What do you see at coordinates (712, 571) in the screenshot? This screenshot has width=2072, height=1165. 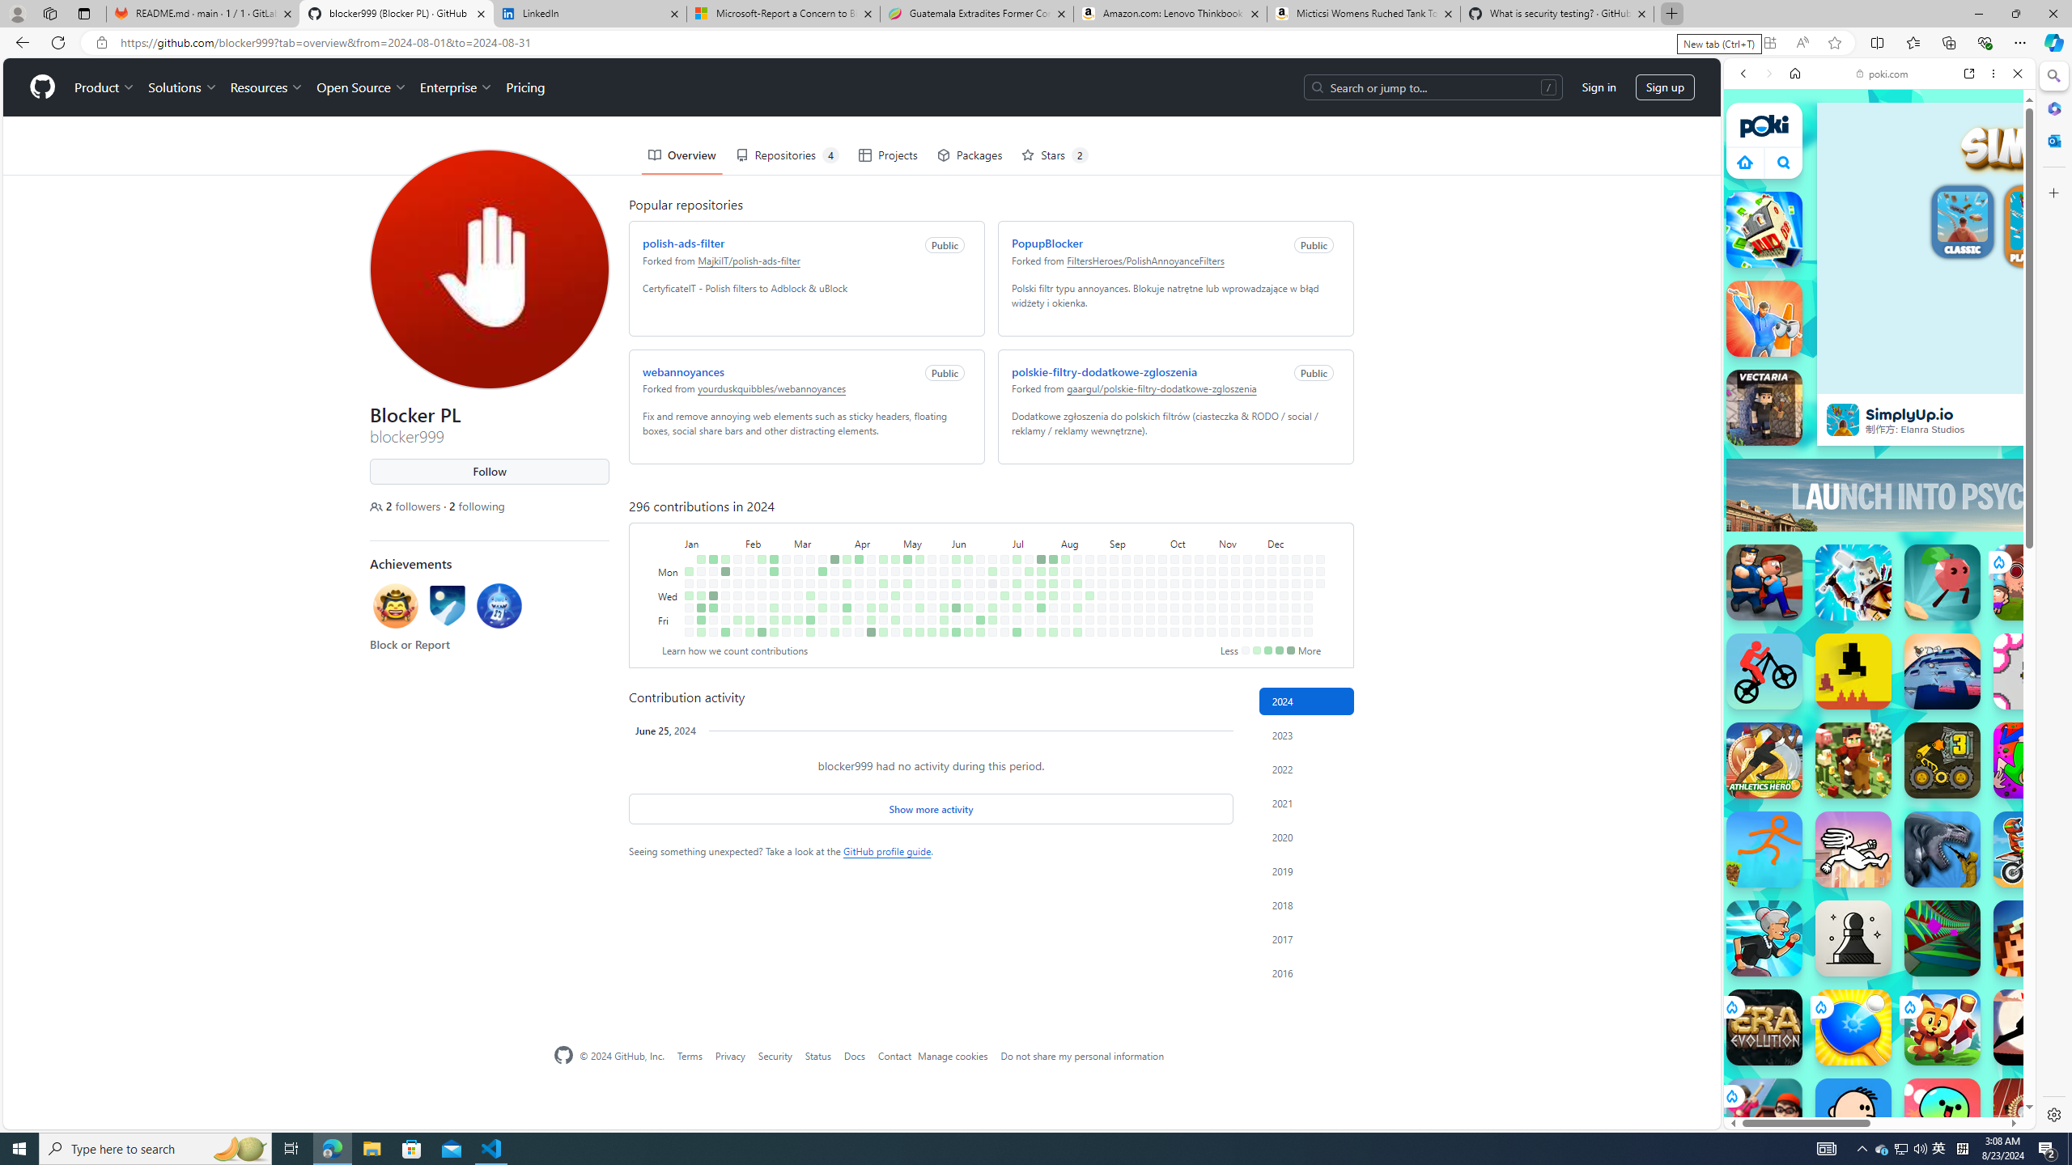 I see `No contributions on January 15th.` at bounding box center [712, 571].